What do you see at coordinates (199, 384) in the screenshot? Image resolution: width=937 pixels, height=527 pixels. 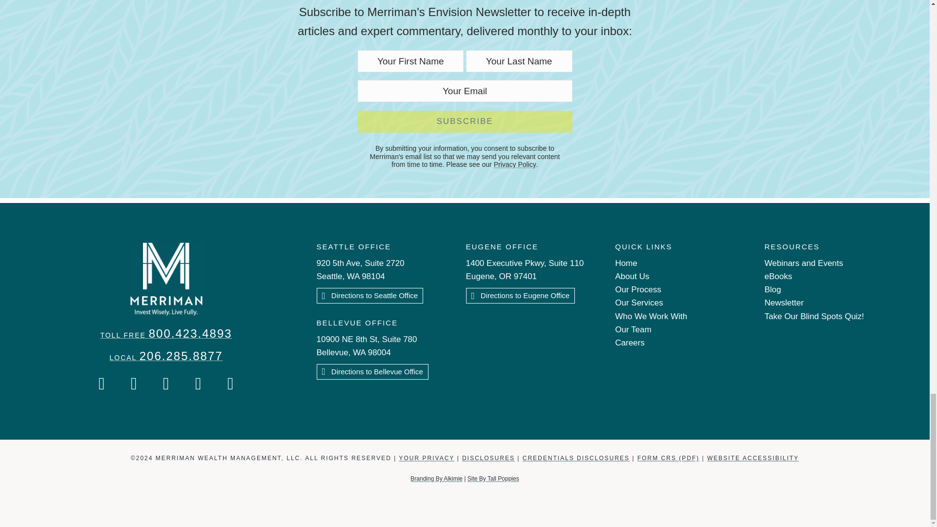 I see `Merriman's YouTube Channel` at bounding box center [199, 384].